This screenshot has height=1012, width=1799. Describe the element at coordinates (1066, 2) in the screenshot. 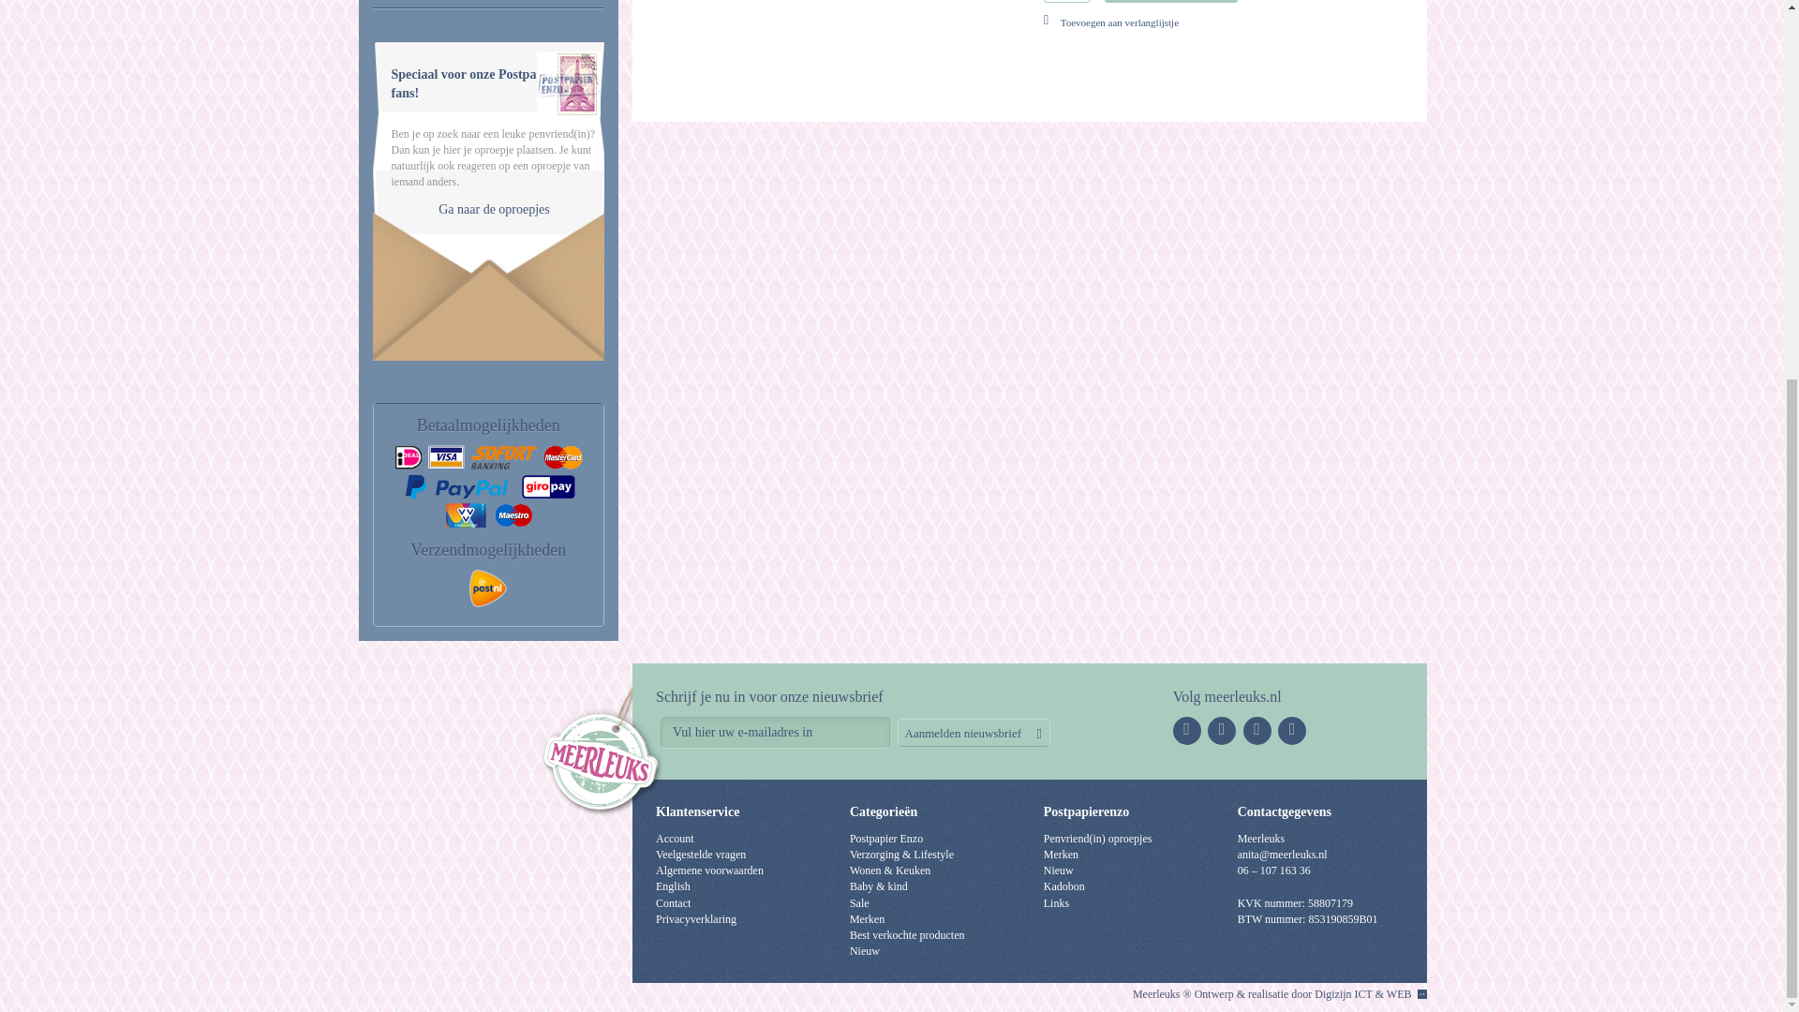

I see `1` at that location.